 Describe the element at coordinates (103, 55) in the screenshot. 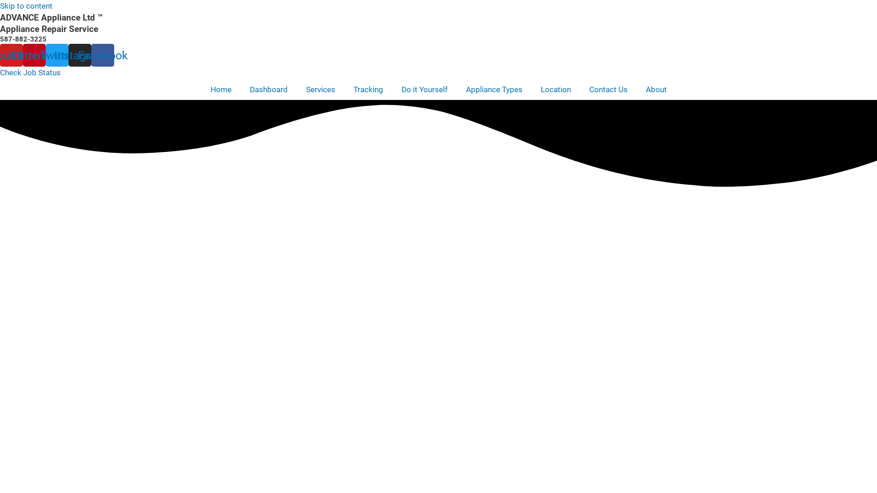

I see `Facebook` at that location.